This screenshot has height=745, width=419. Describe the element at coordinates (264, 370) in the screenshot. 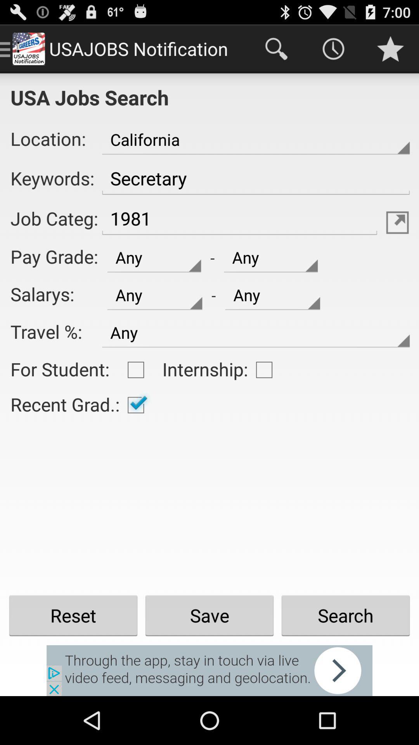

I see `shows empty box` at that location.